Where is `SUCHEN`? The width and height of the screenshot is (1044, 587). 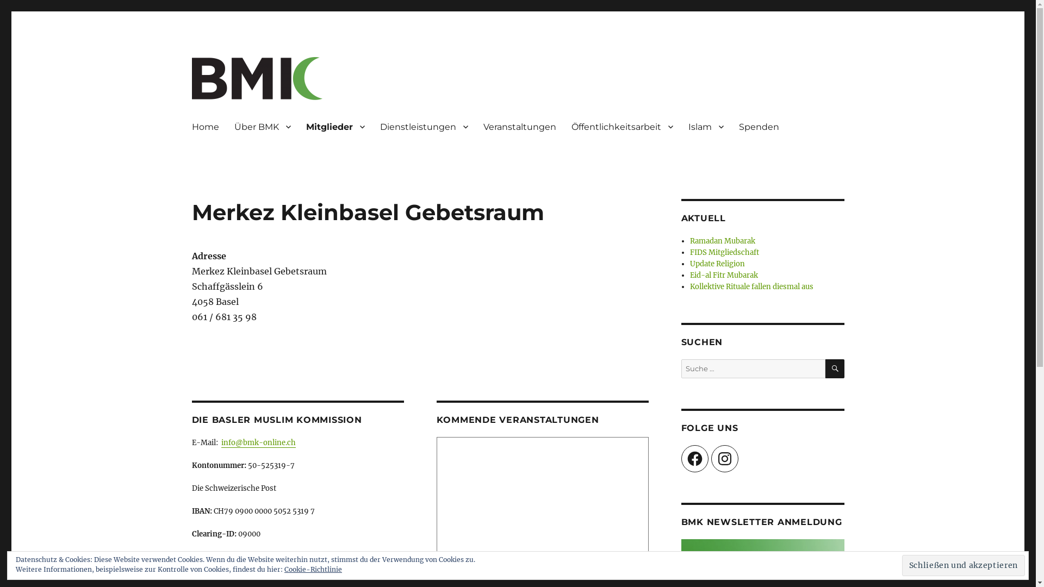 SUCHEN is located at coordinates (835, 369).